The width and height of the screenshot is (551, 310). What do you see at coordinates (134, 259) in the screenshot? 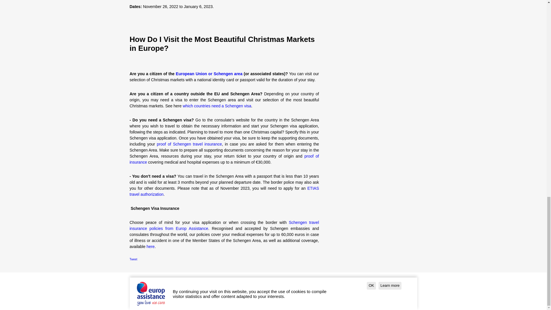
I see `Tweet` at bounding box center [134, 259].